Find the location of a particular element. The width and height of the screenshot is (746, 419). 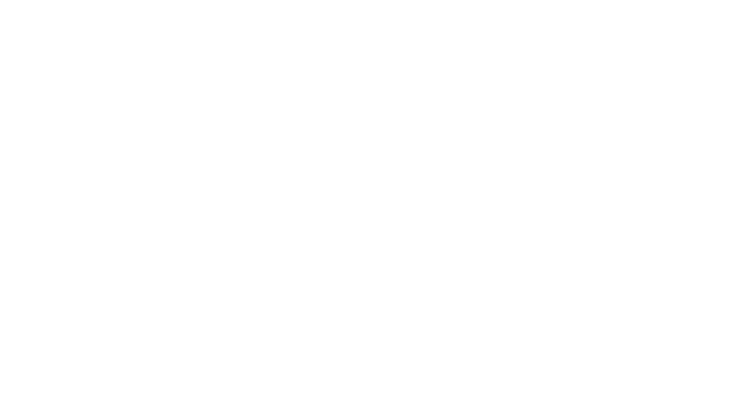

OUR TEAM is located at coordinates (605, 16).